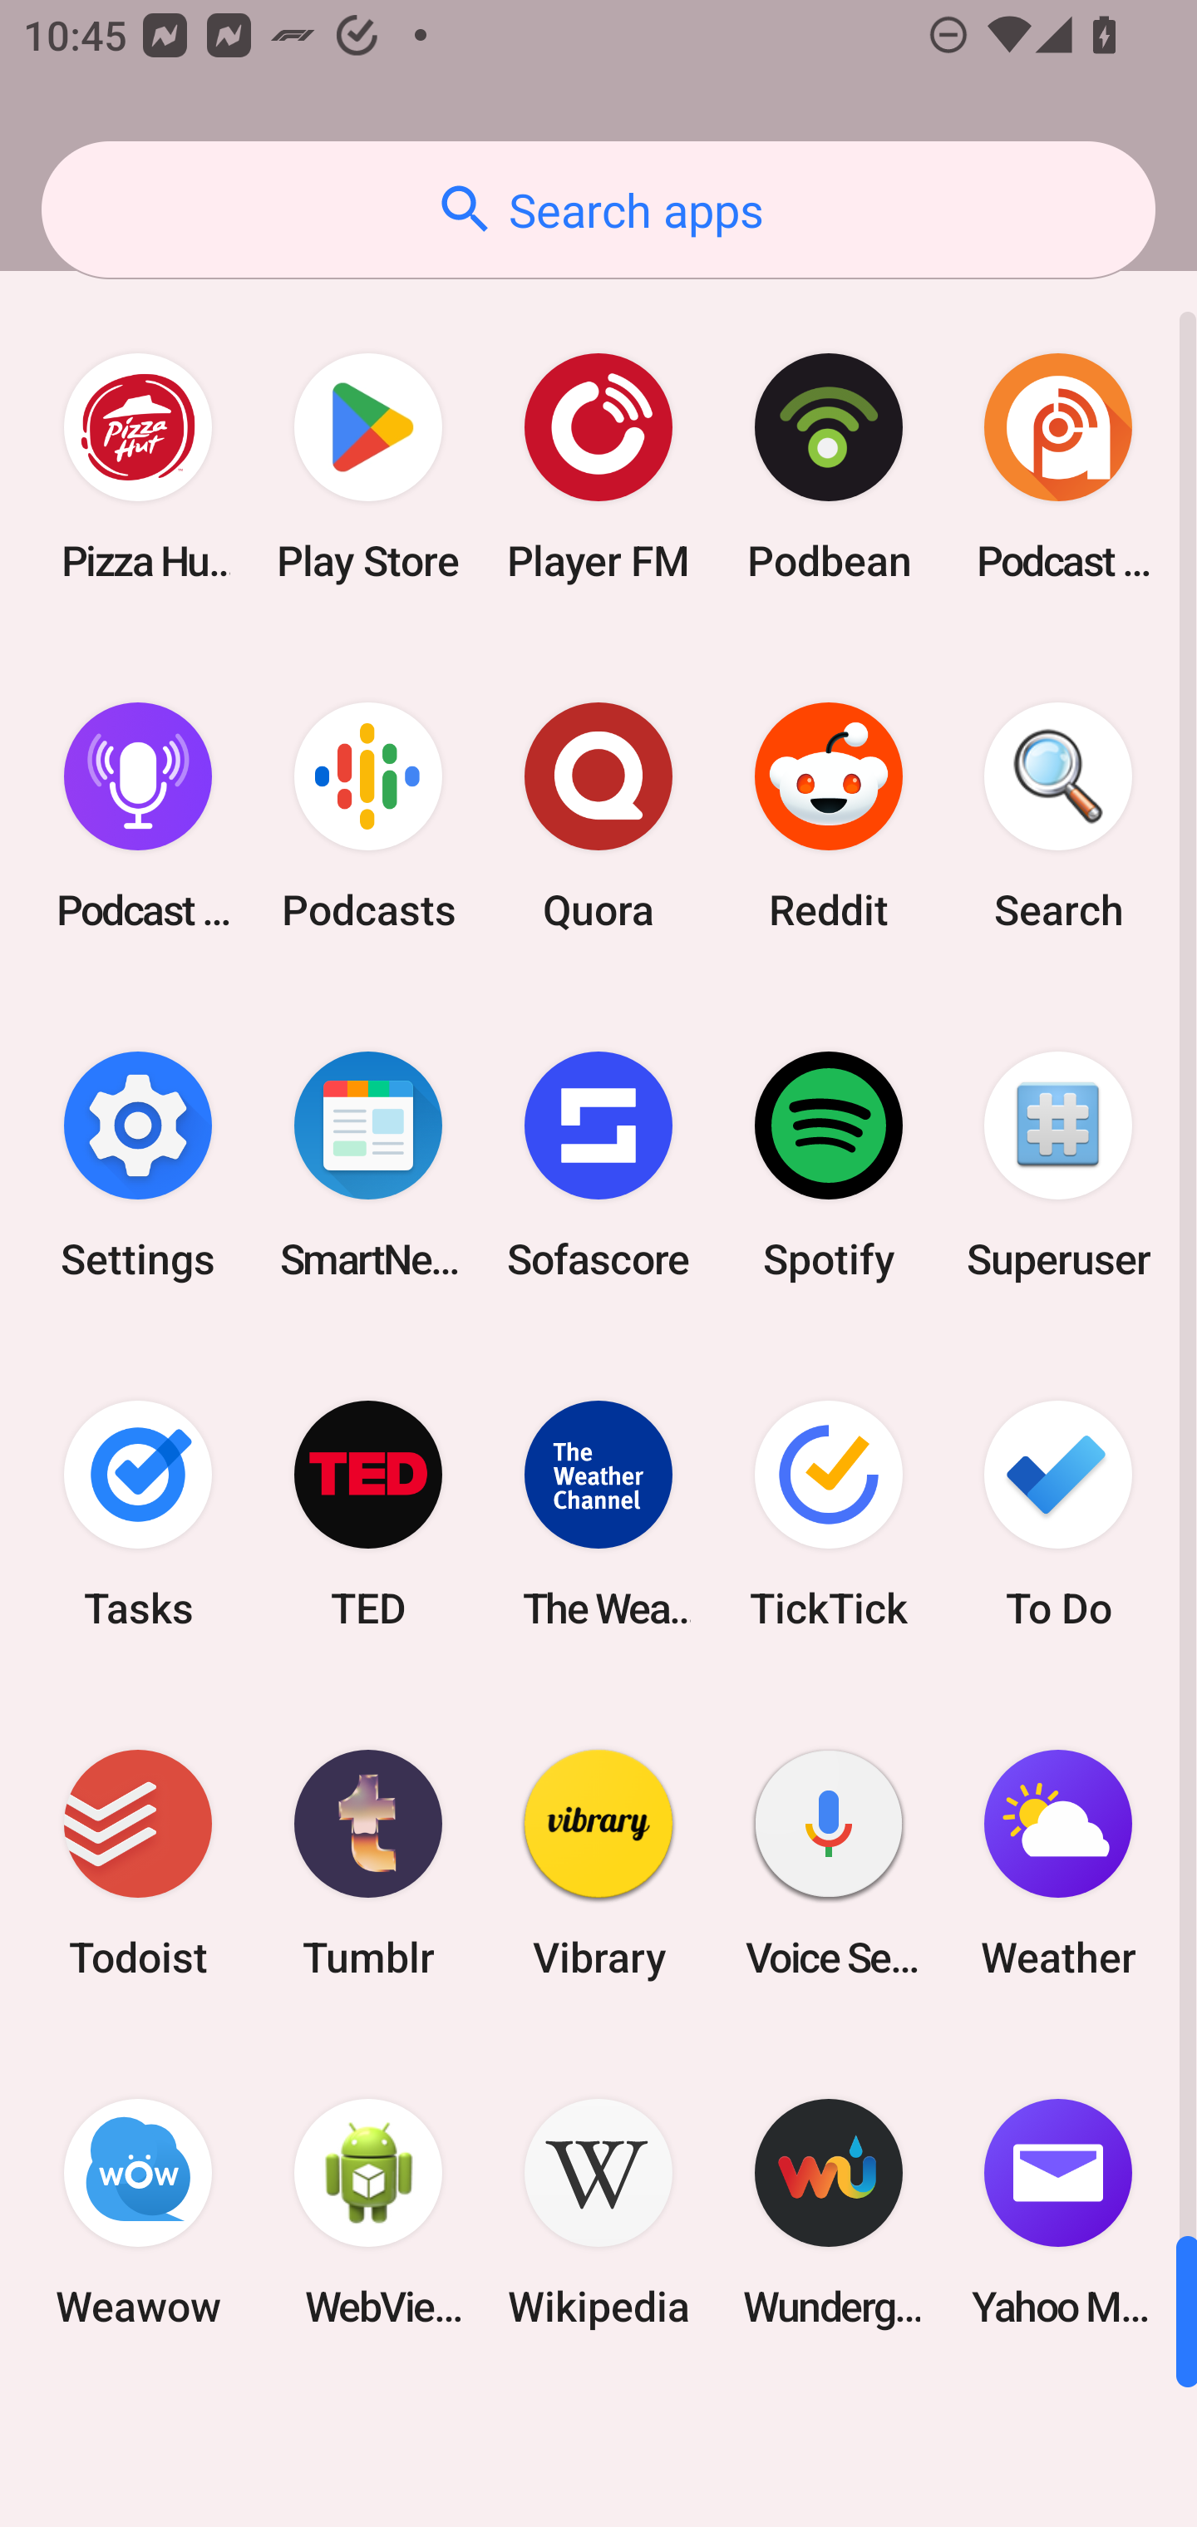 The width and height of the screenshot is (1197, 2527). I want to click on Podcast Player, so click(138, 816).